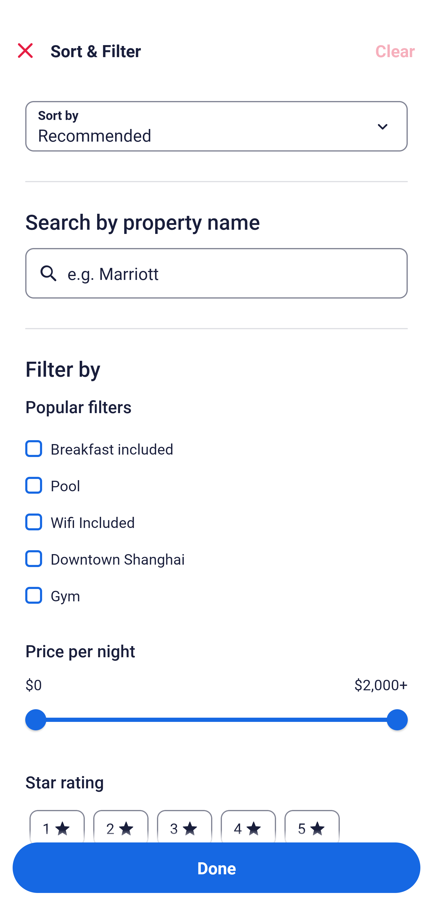 The height and width of the screenshot is (914, 433). What do you see at coordinates (216, 595) in the screenshot?
I see `Gym, Gym` at bounding box center [216, 595].